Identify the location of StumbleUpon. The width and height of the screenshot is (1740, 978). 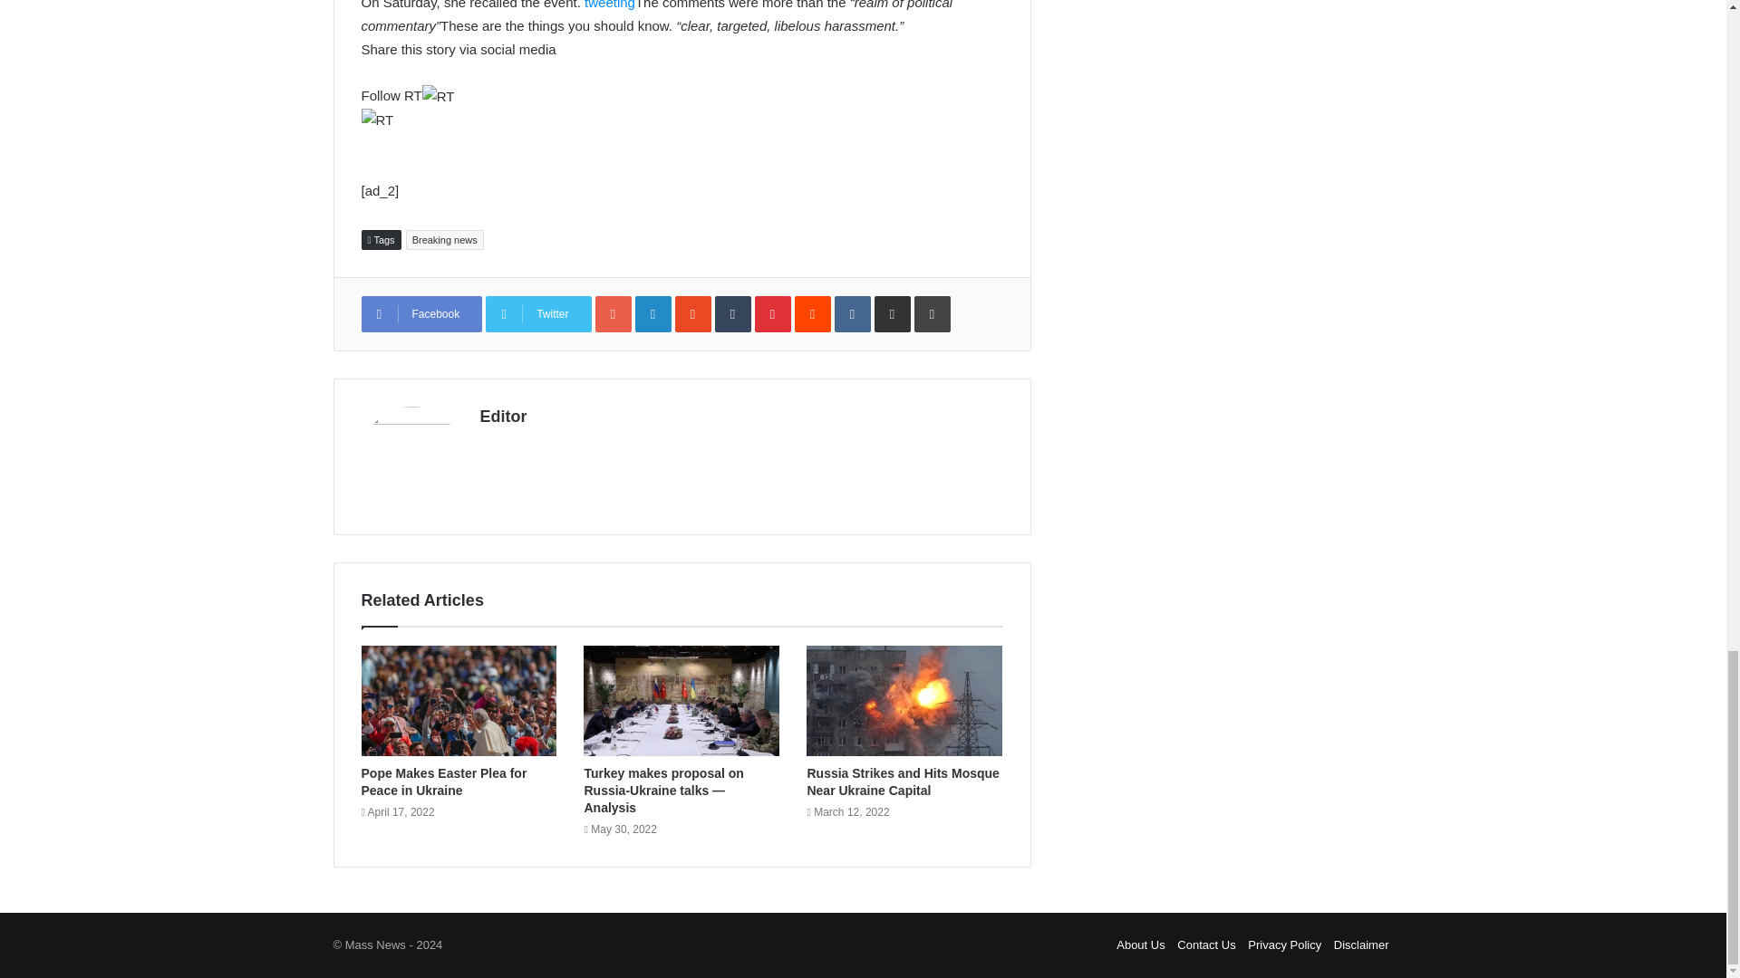
(692, 314).